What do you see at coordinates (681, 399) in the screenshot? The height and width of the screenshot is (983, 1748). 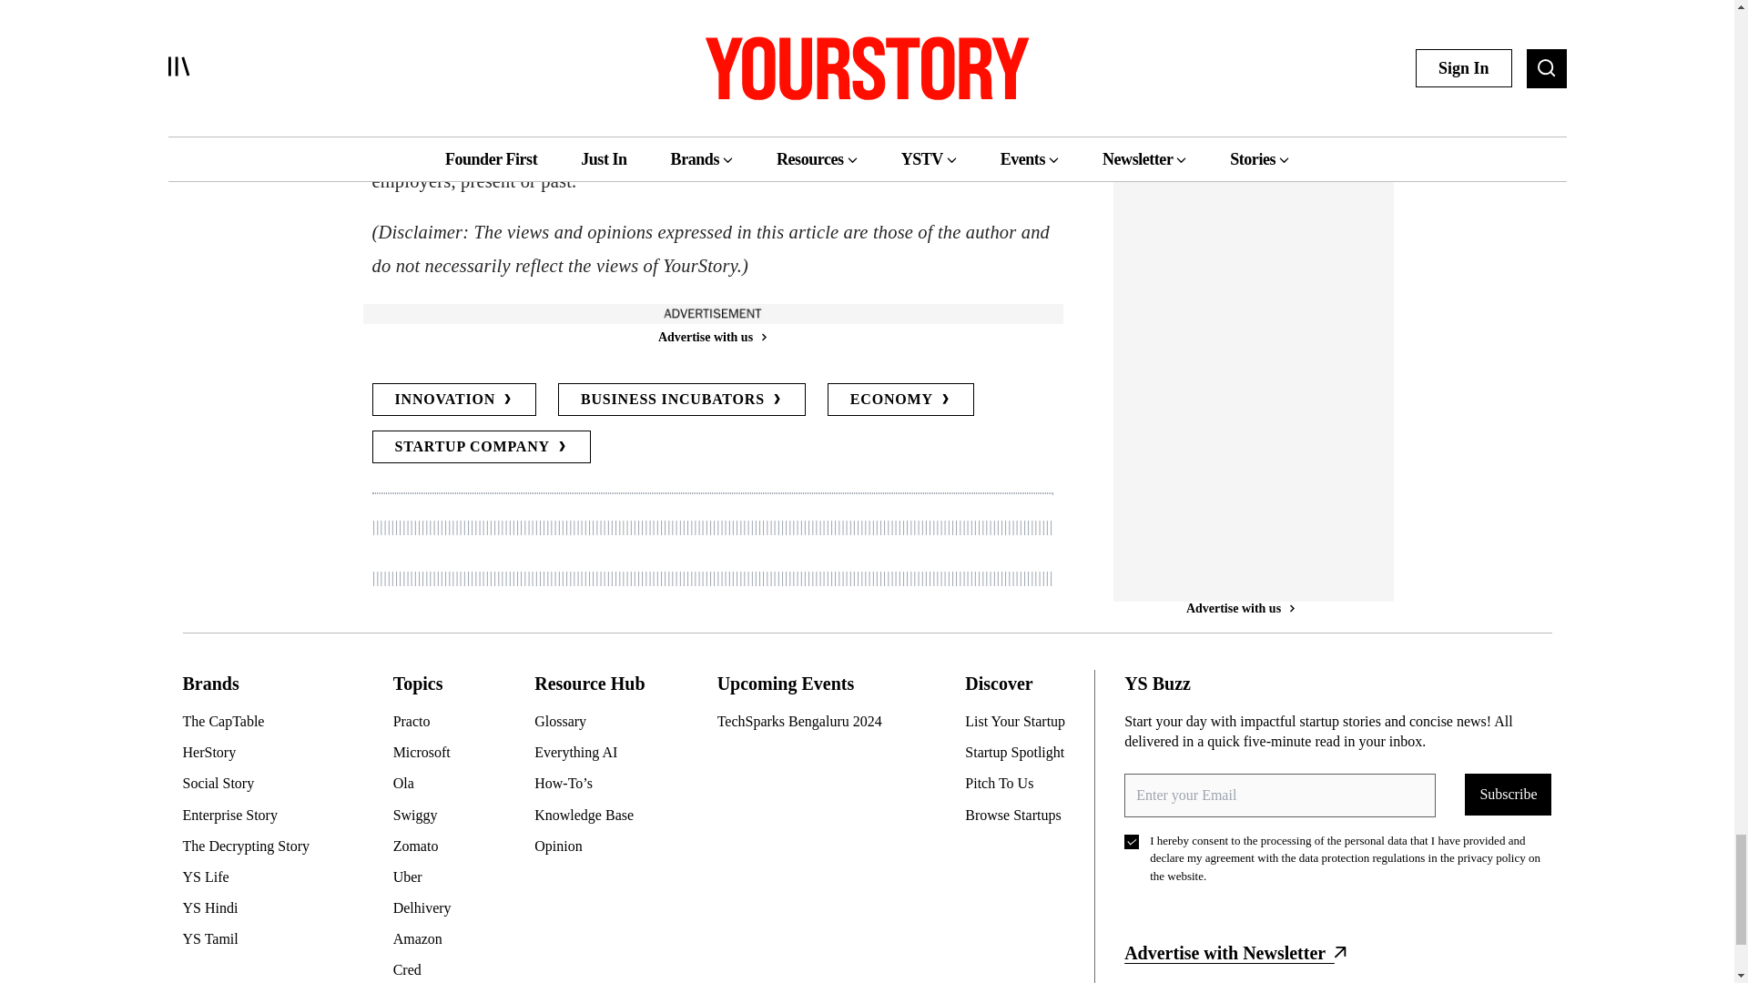 I see `BUSINESS INCUBATORS` at bounding box center [681, 399].